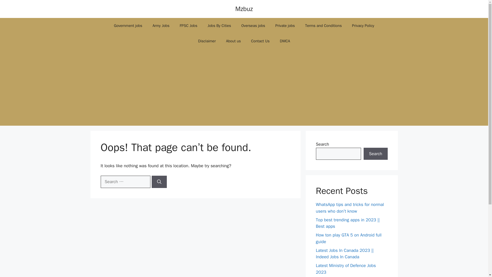 The width and height of the screenshot is (492, 277). I want to click on How ton play GTA 5 on Android full guide, so click(348, 238).